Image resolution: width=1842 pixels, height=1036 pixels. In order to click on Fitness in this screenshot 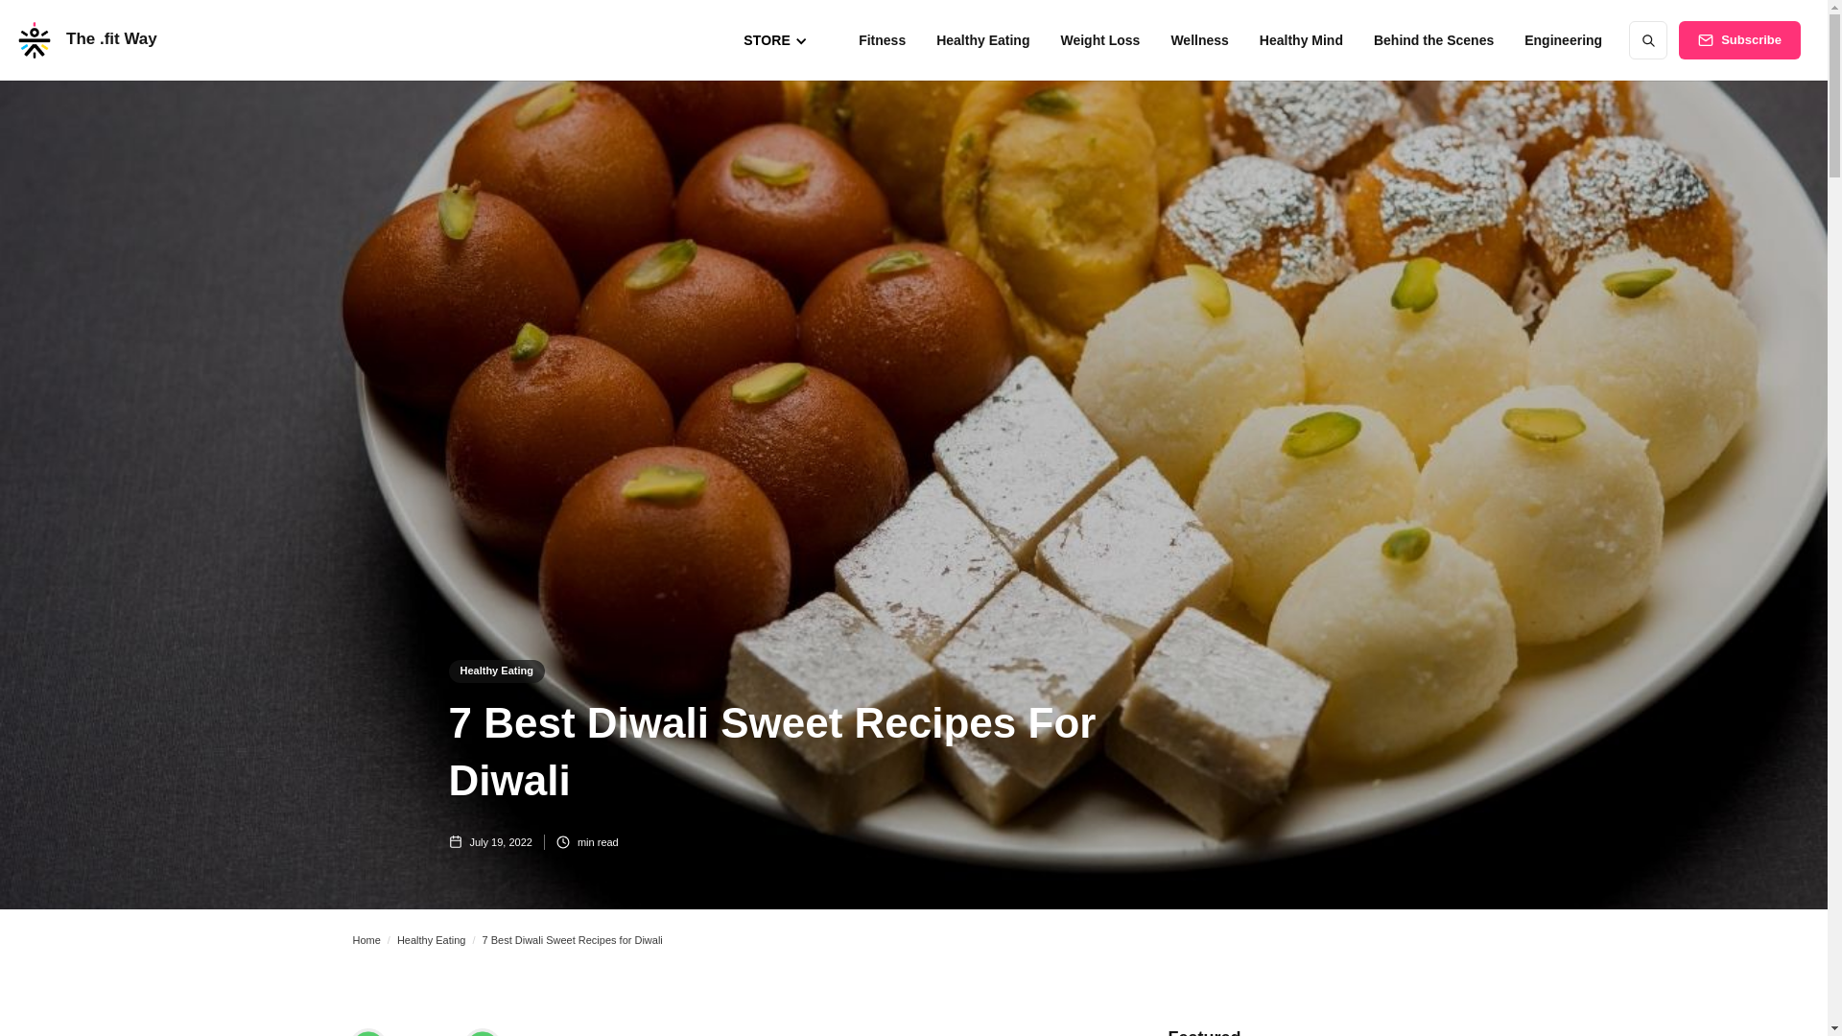, I will do `click(883, 39)`.